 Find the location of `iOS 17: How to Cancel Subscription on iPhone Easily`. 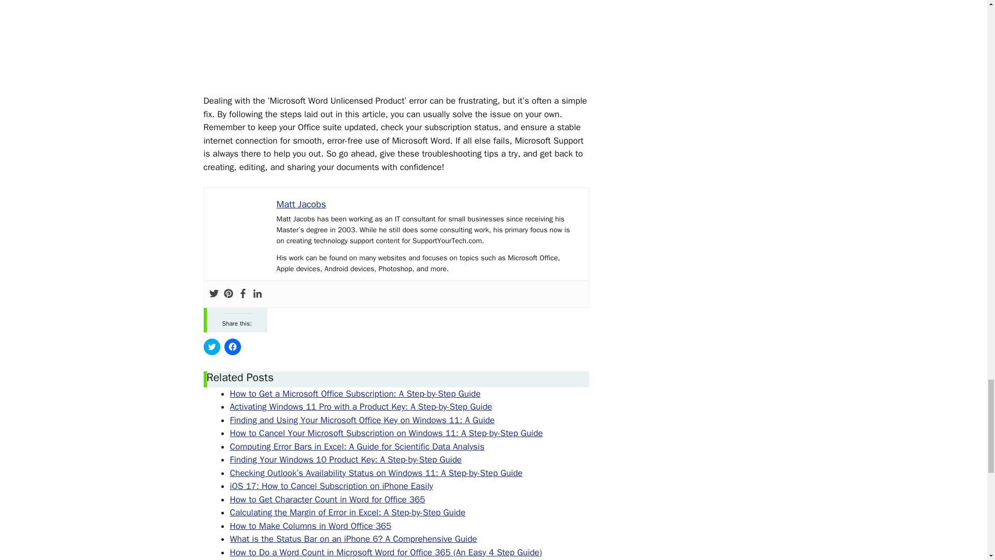

iOS 17: How to Cancel Subscription on iPhone Easily is located at coordinates (331, 486).